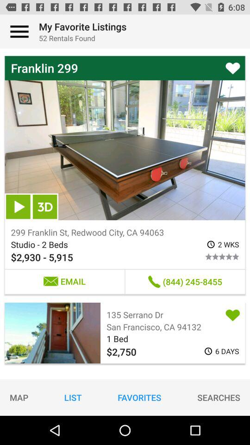  I want to click on turn off the icon next to list, so click(139, 397).